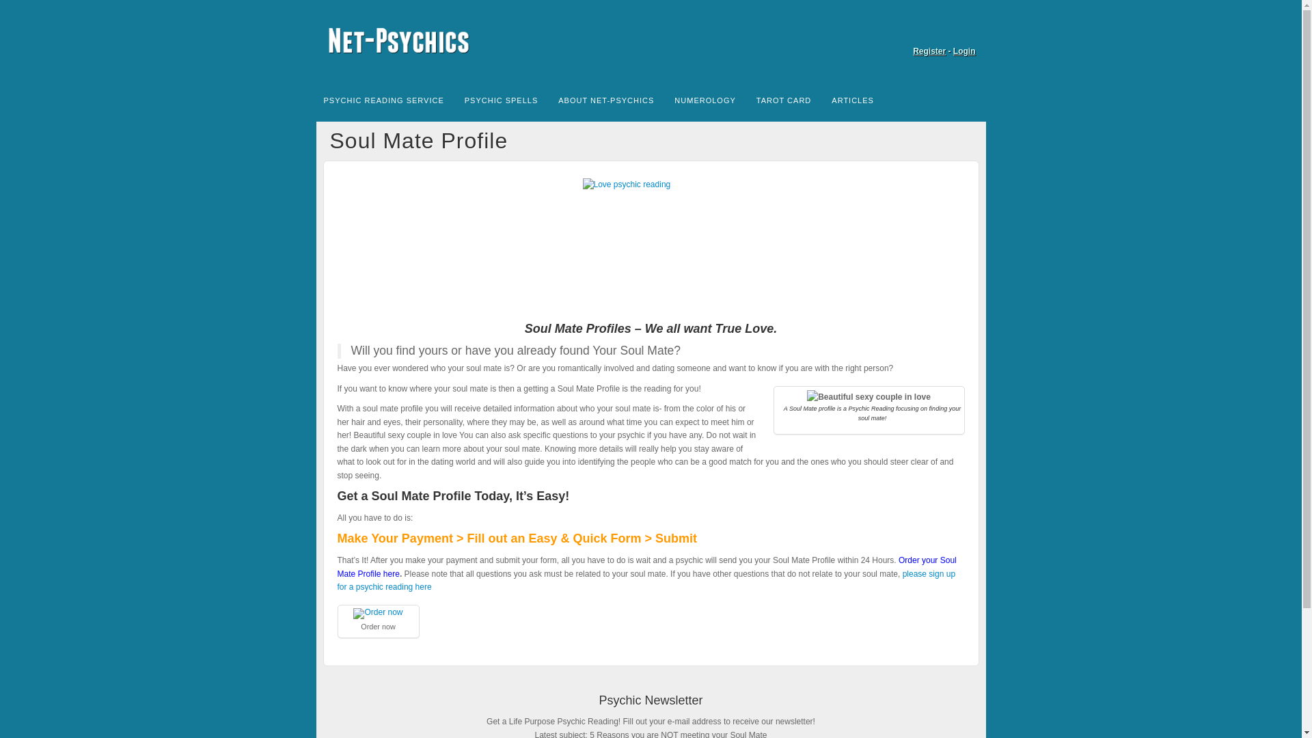  What do you see at coordinates (383, 99) in the screenshot?
I see `PSYCHIC READING SERVICE` at bounding box center [383, 99].